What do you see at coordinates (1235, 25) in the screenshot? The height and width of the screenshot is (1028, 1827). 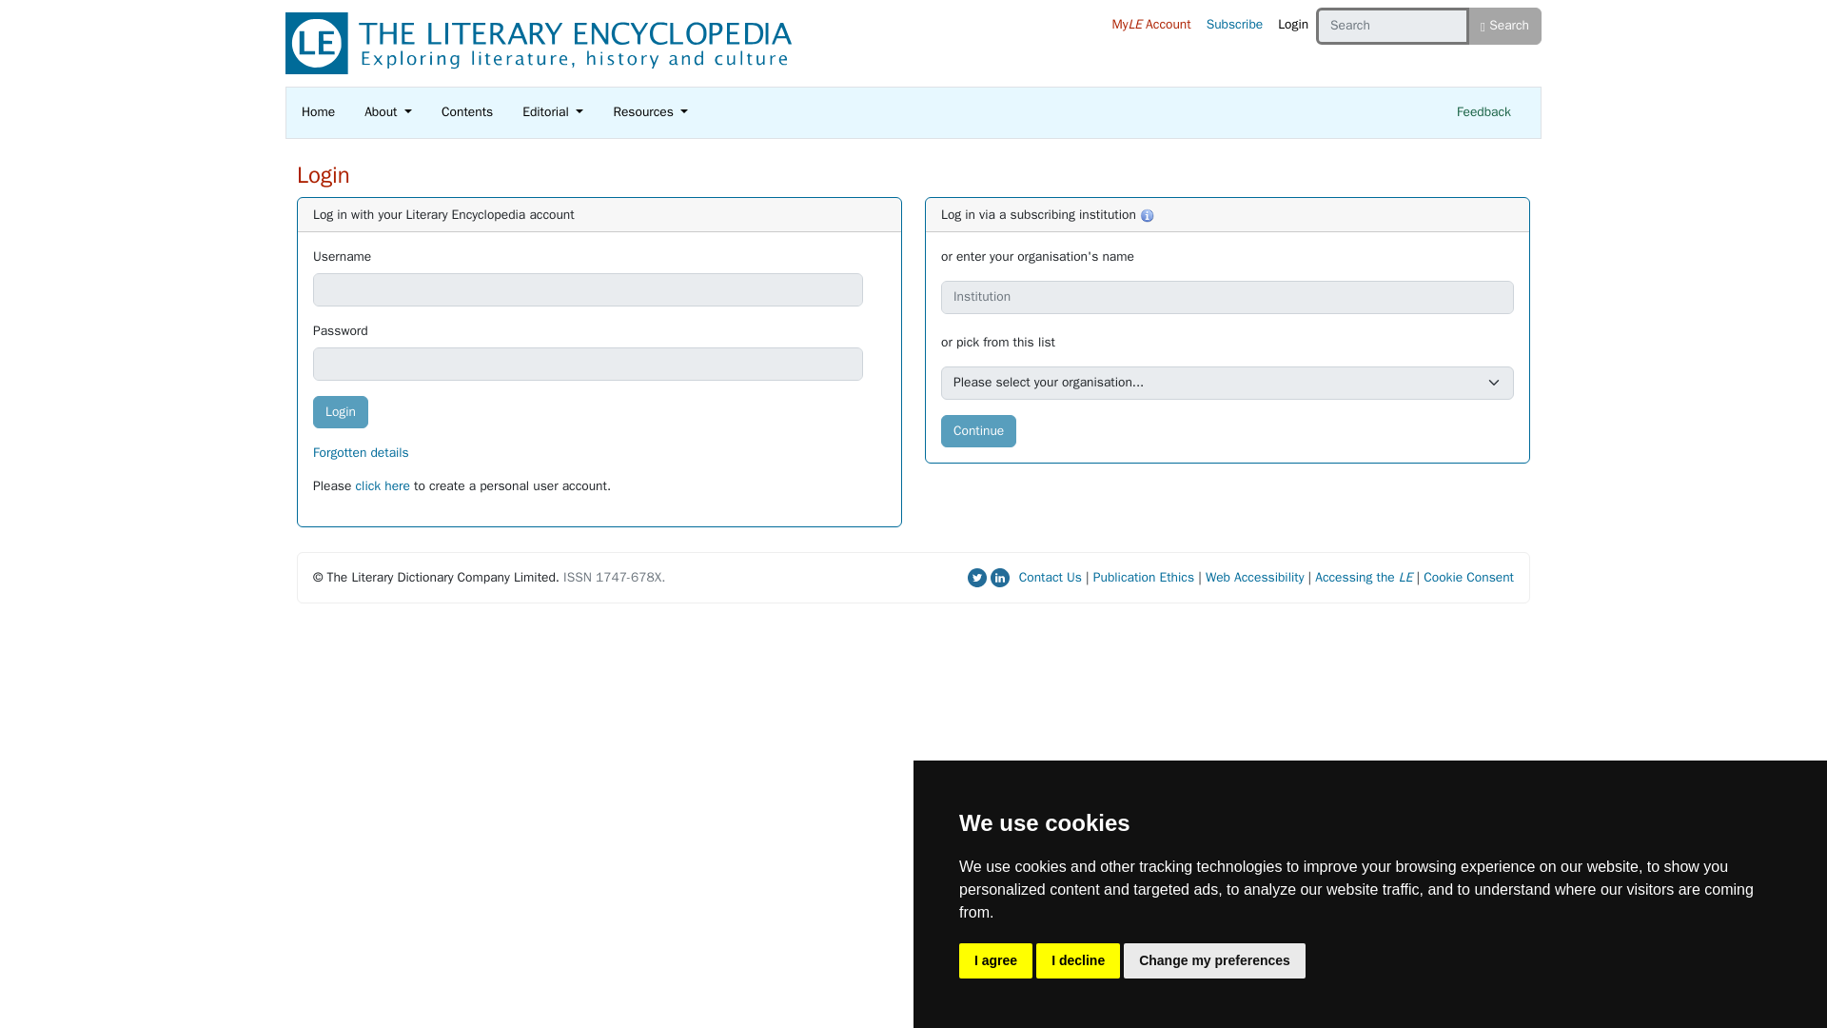 I see `Subscribe` at bounding box center [1235, 25].